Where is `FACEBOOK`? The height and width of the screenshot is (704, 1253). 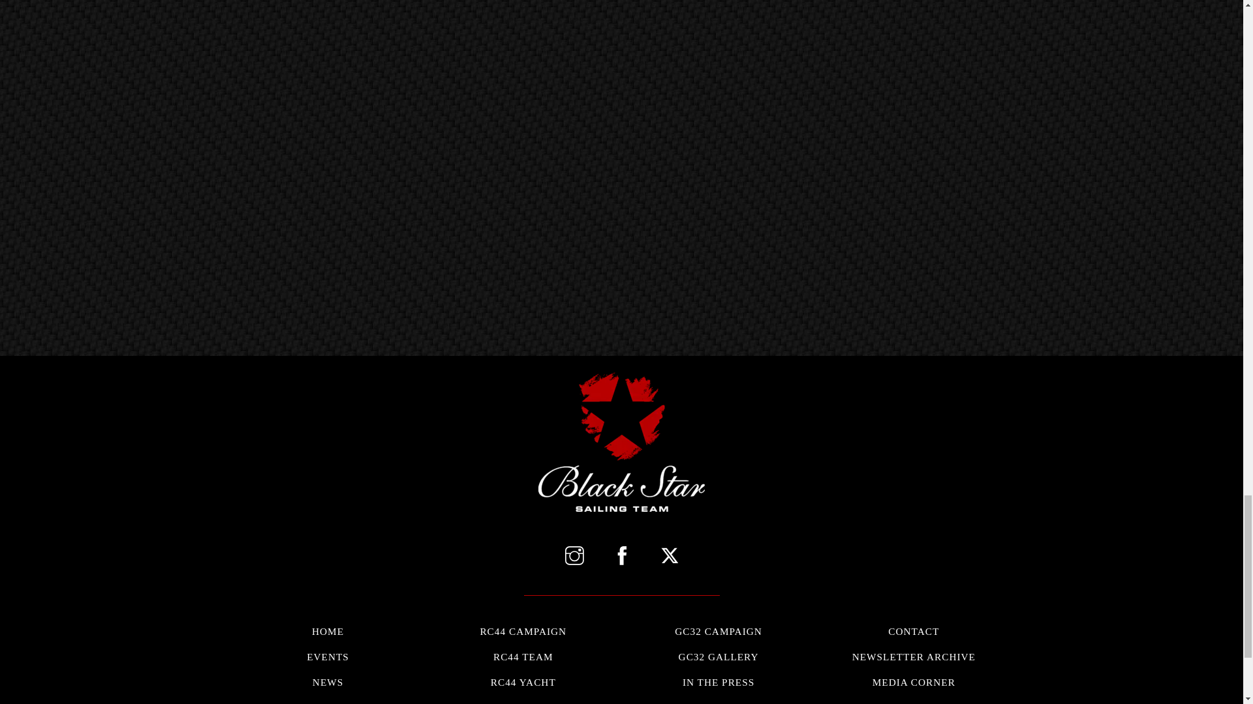
FACEBOOK is located at coordinates (621, 557).